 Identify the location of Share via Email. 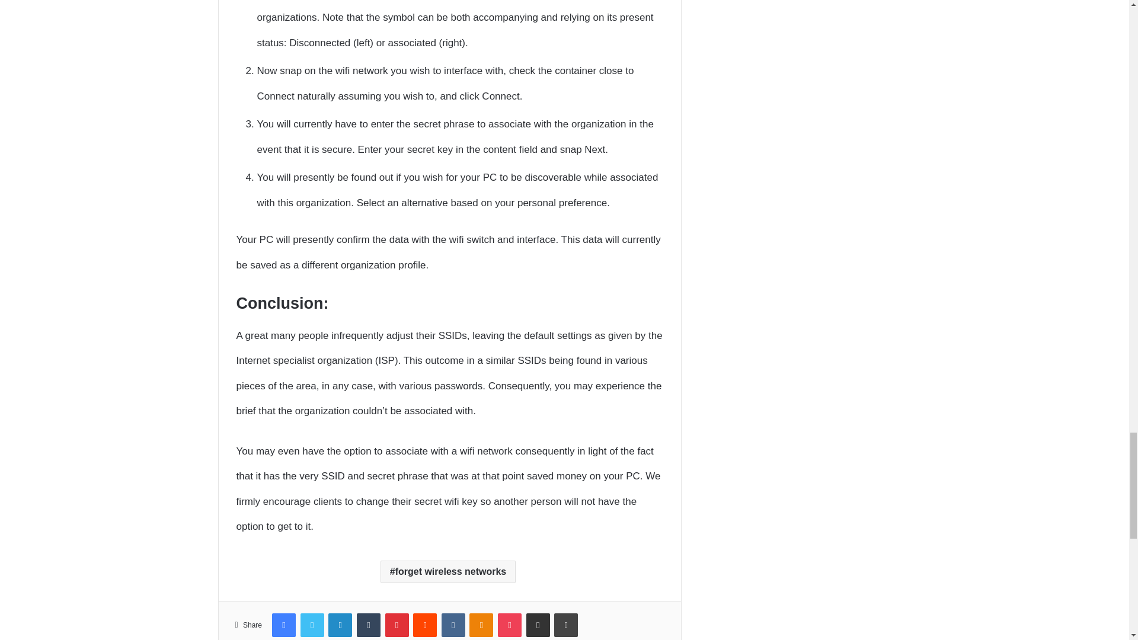
(538, 625).